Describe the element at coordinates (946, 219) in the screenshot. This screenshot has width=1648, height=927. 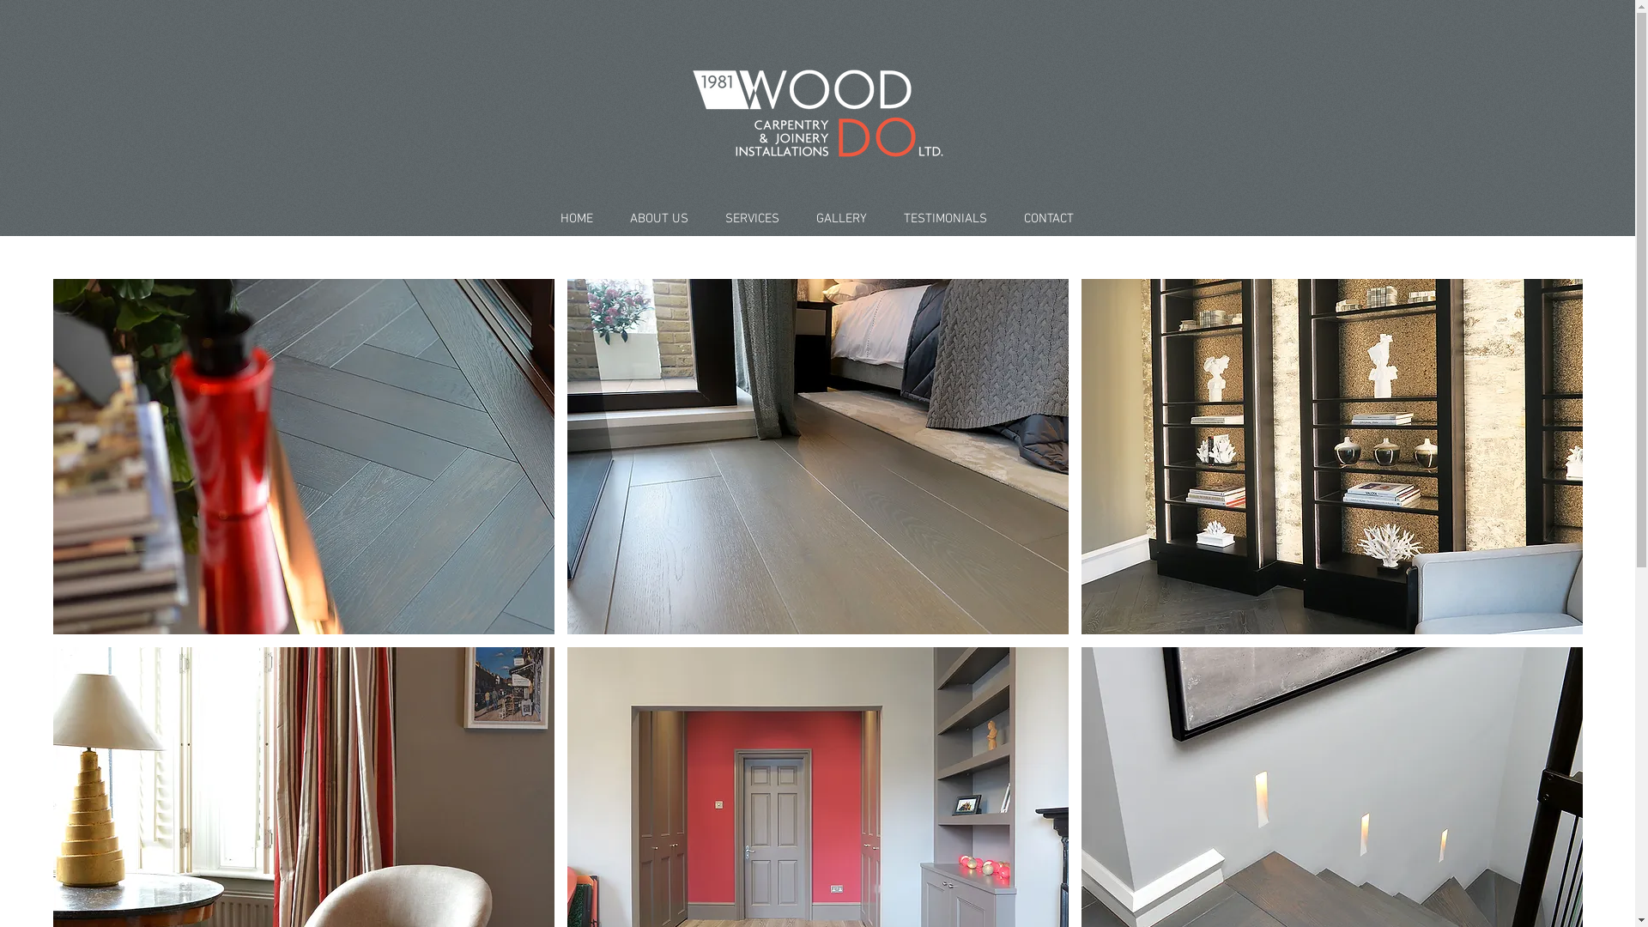
I see `TESTIMONIALS` at that location.